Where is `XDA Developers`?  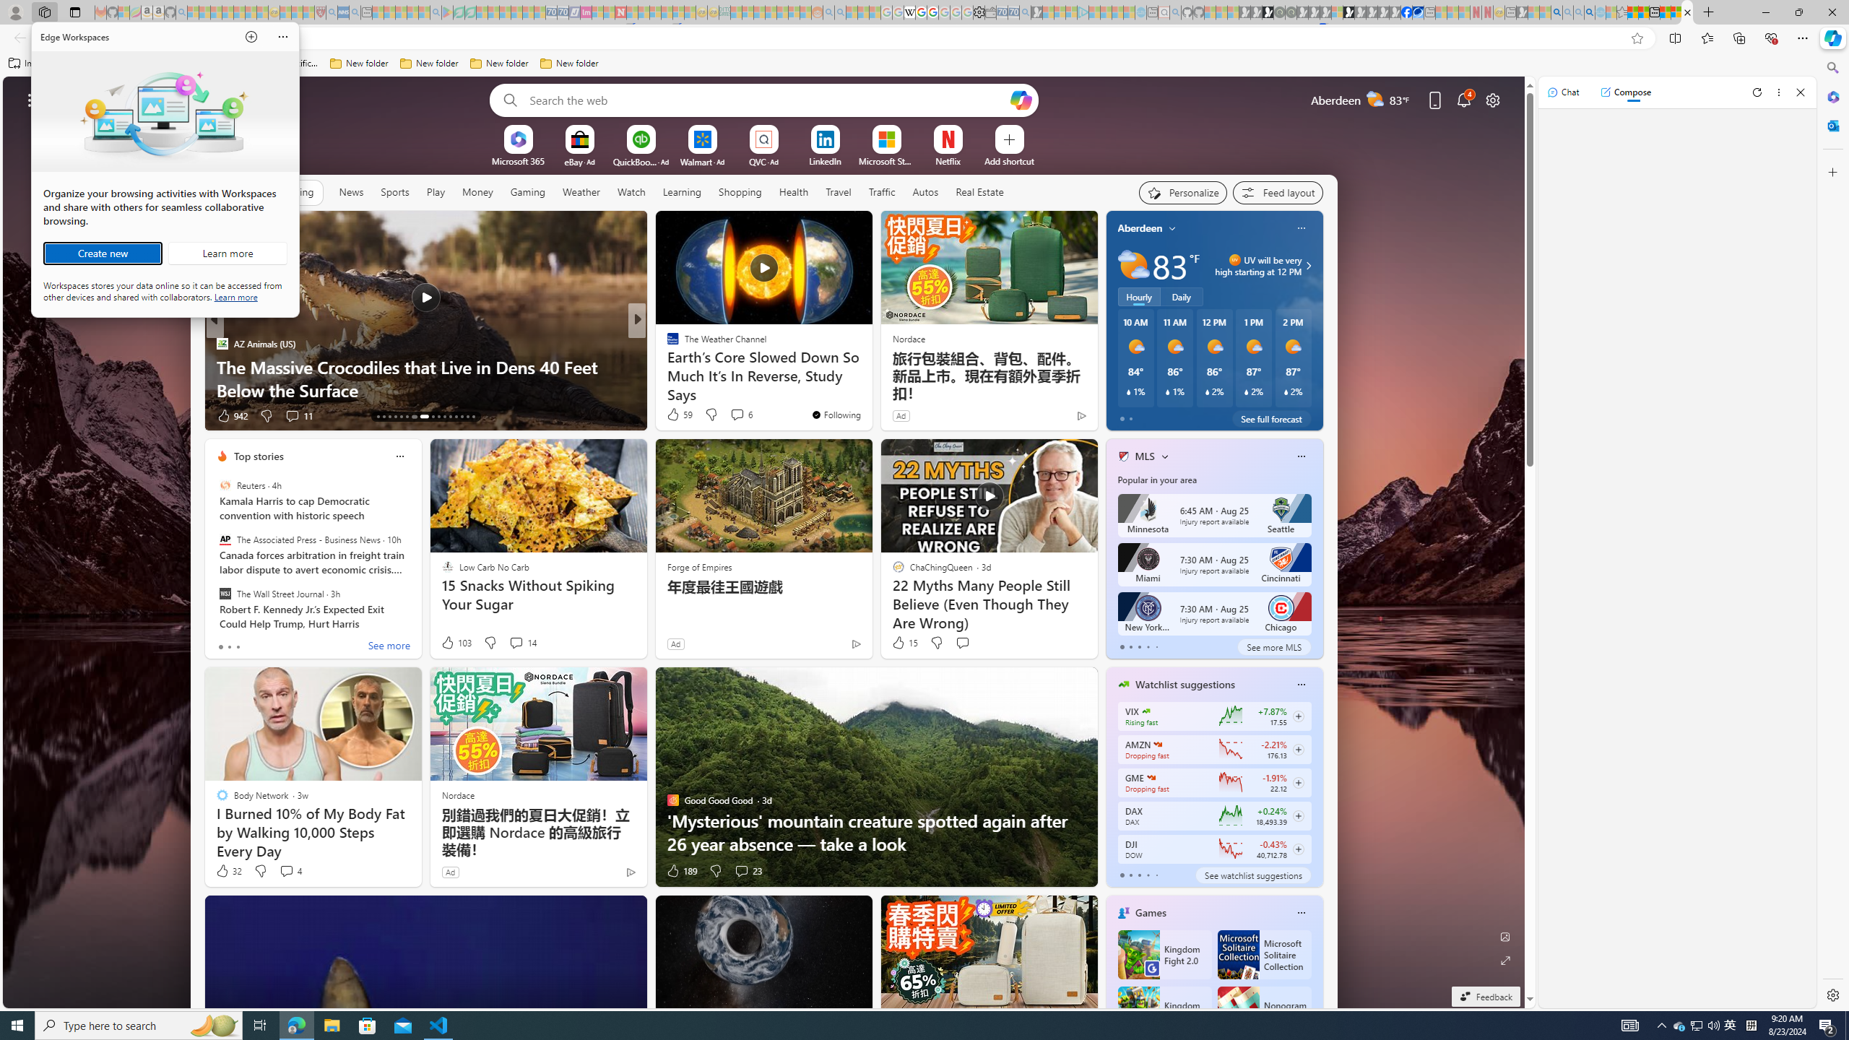 XDA Developers is located at coordinates (17, 1026).